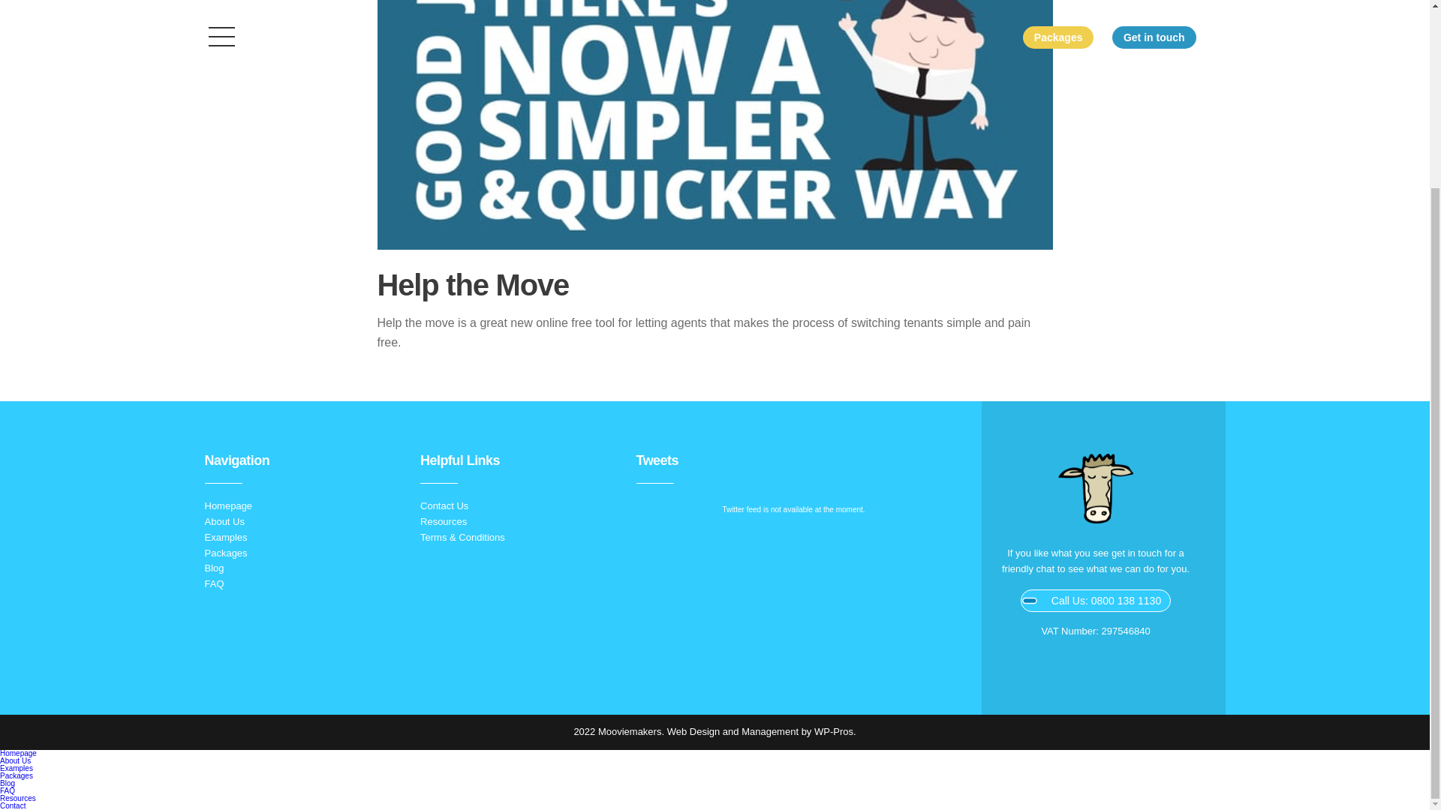  I want to click on Resources, so click(444, 521).